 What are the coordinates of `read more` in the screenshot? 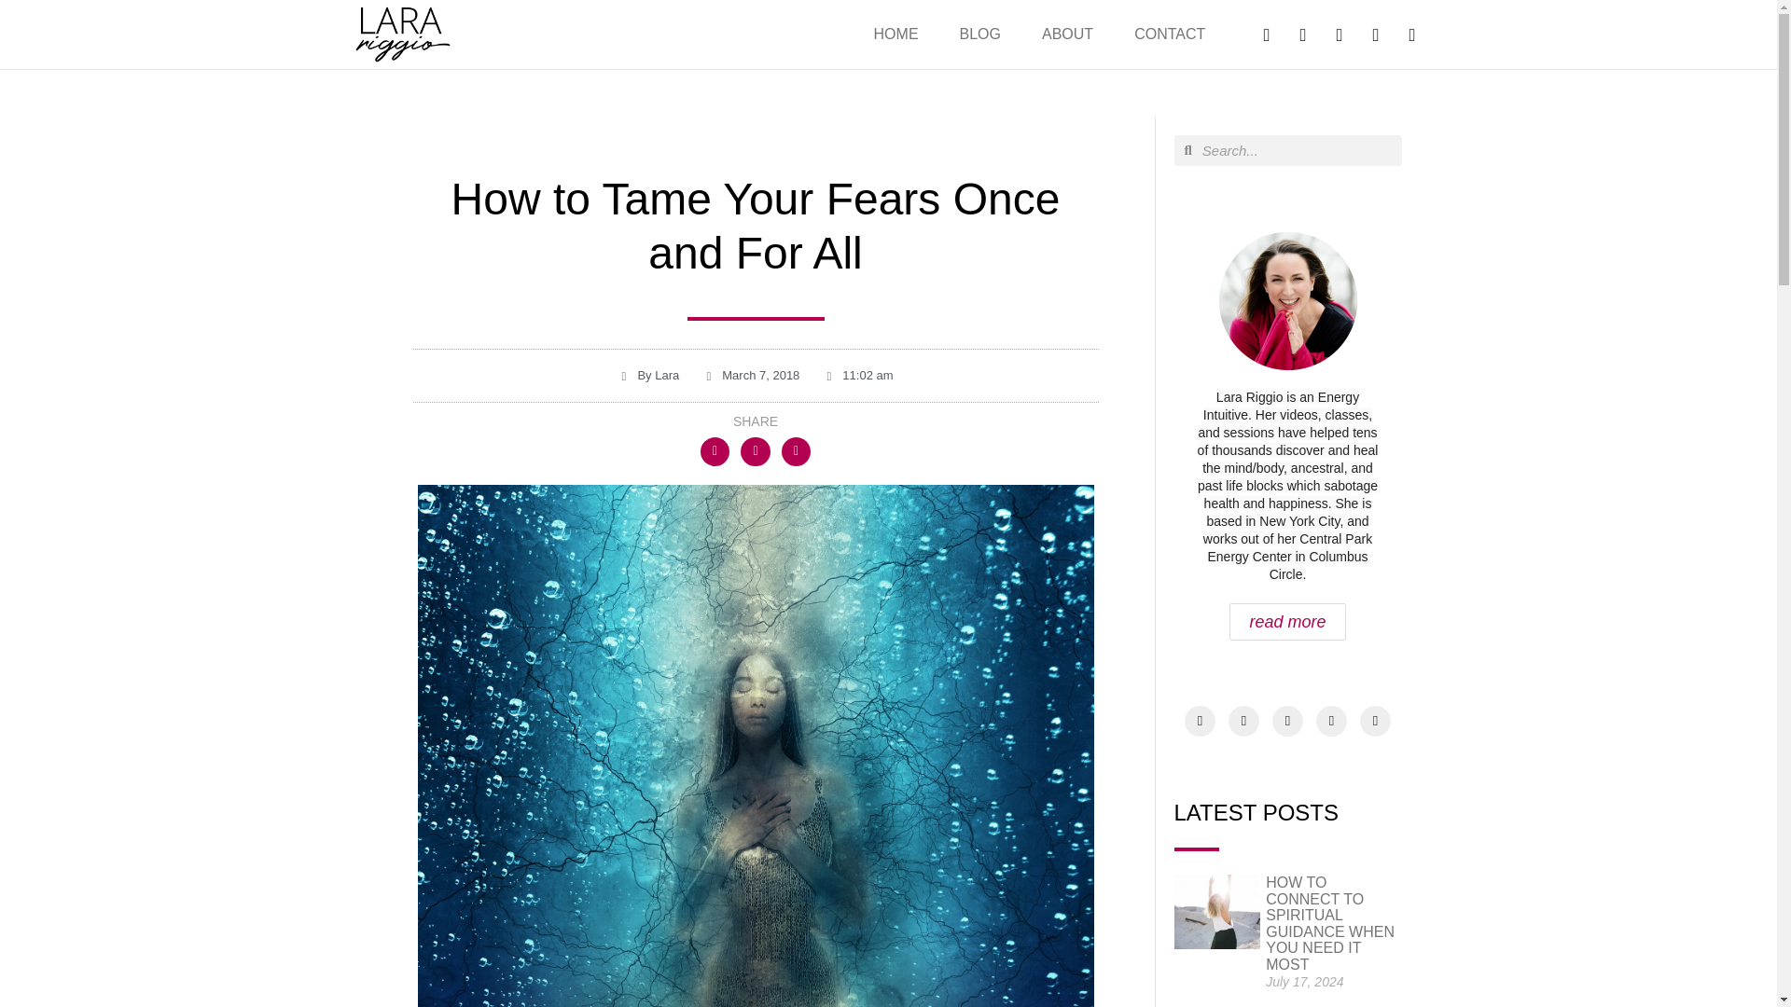 It's located at (1286, 621).